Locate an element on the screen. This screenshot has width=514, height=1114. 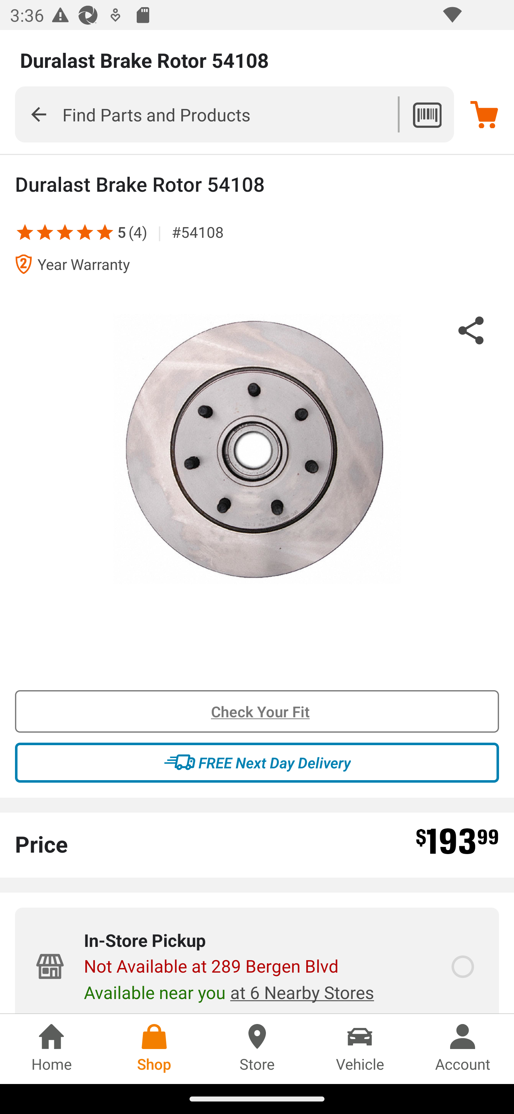
 is located at coordinates (85, 231).